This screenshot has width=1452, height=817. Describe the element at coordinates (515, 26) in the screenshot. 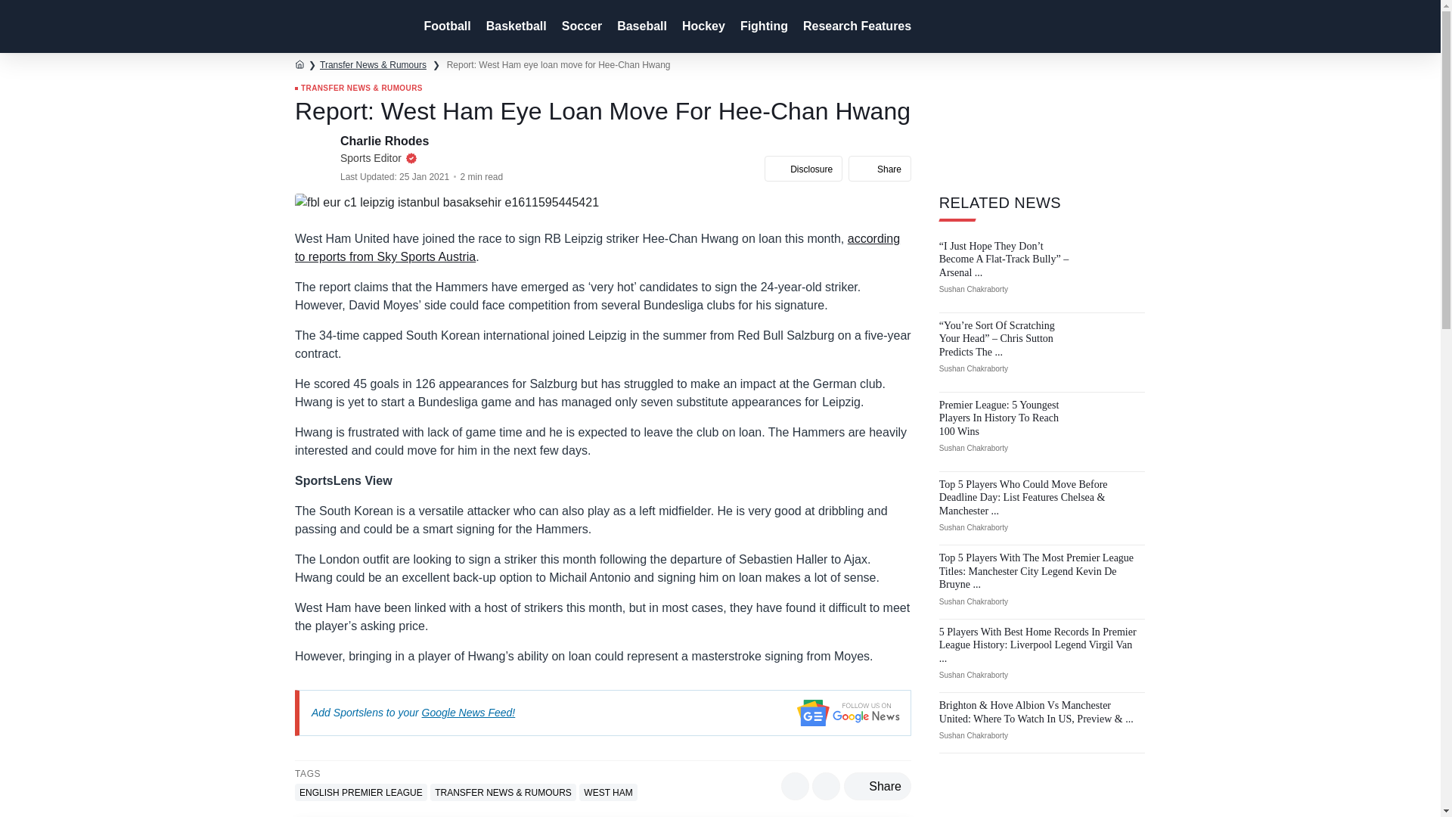

I see `Basketball` at that location.